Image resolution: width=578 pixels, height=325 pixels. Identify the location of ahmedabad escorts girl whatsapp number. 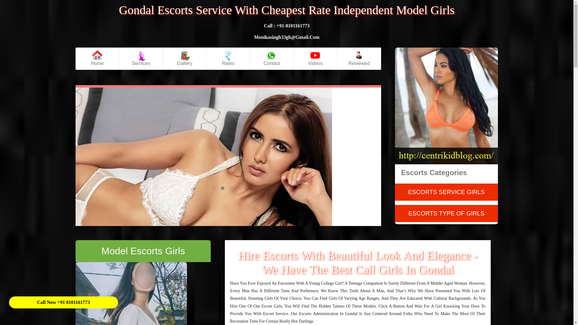
(287, 37).